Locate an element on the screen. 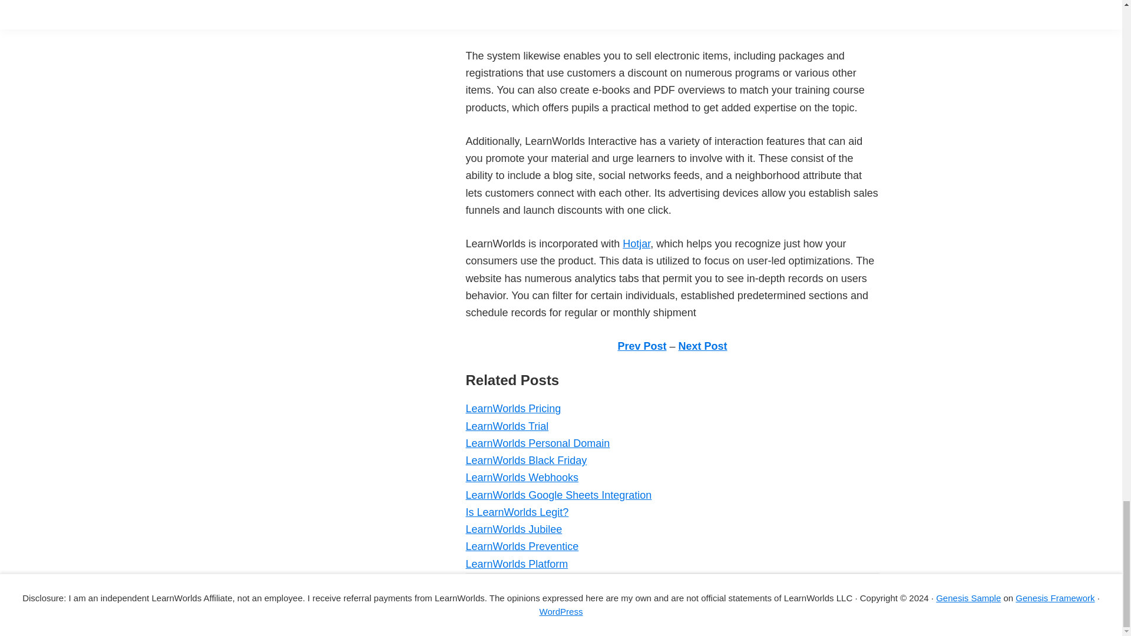 Image resolution: width=1131 pixels, height=636 pixels. Hotjar is located at coordinates (636, 244).